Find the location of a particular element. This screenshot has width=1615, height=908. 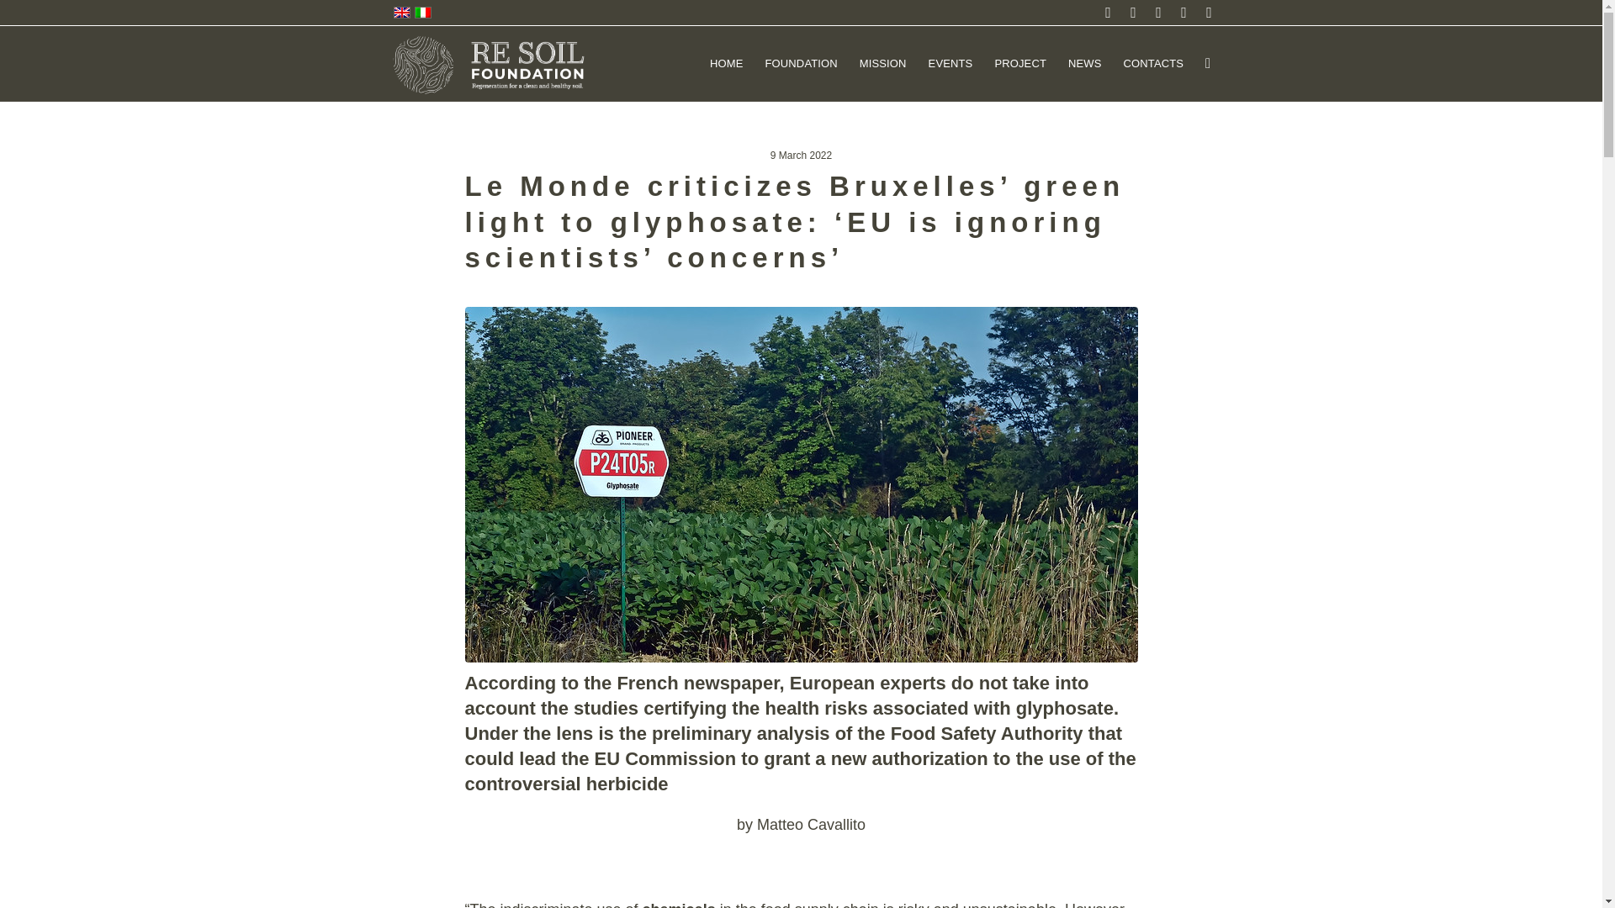

Italiano is located at coordinates (422, 12).